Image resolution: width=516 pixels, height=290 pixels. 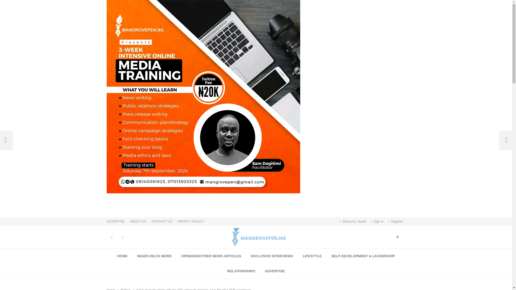 I want to click on NIGER DELTA NEWS, so click(x=154, y=256).